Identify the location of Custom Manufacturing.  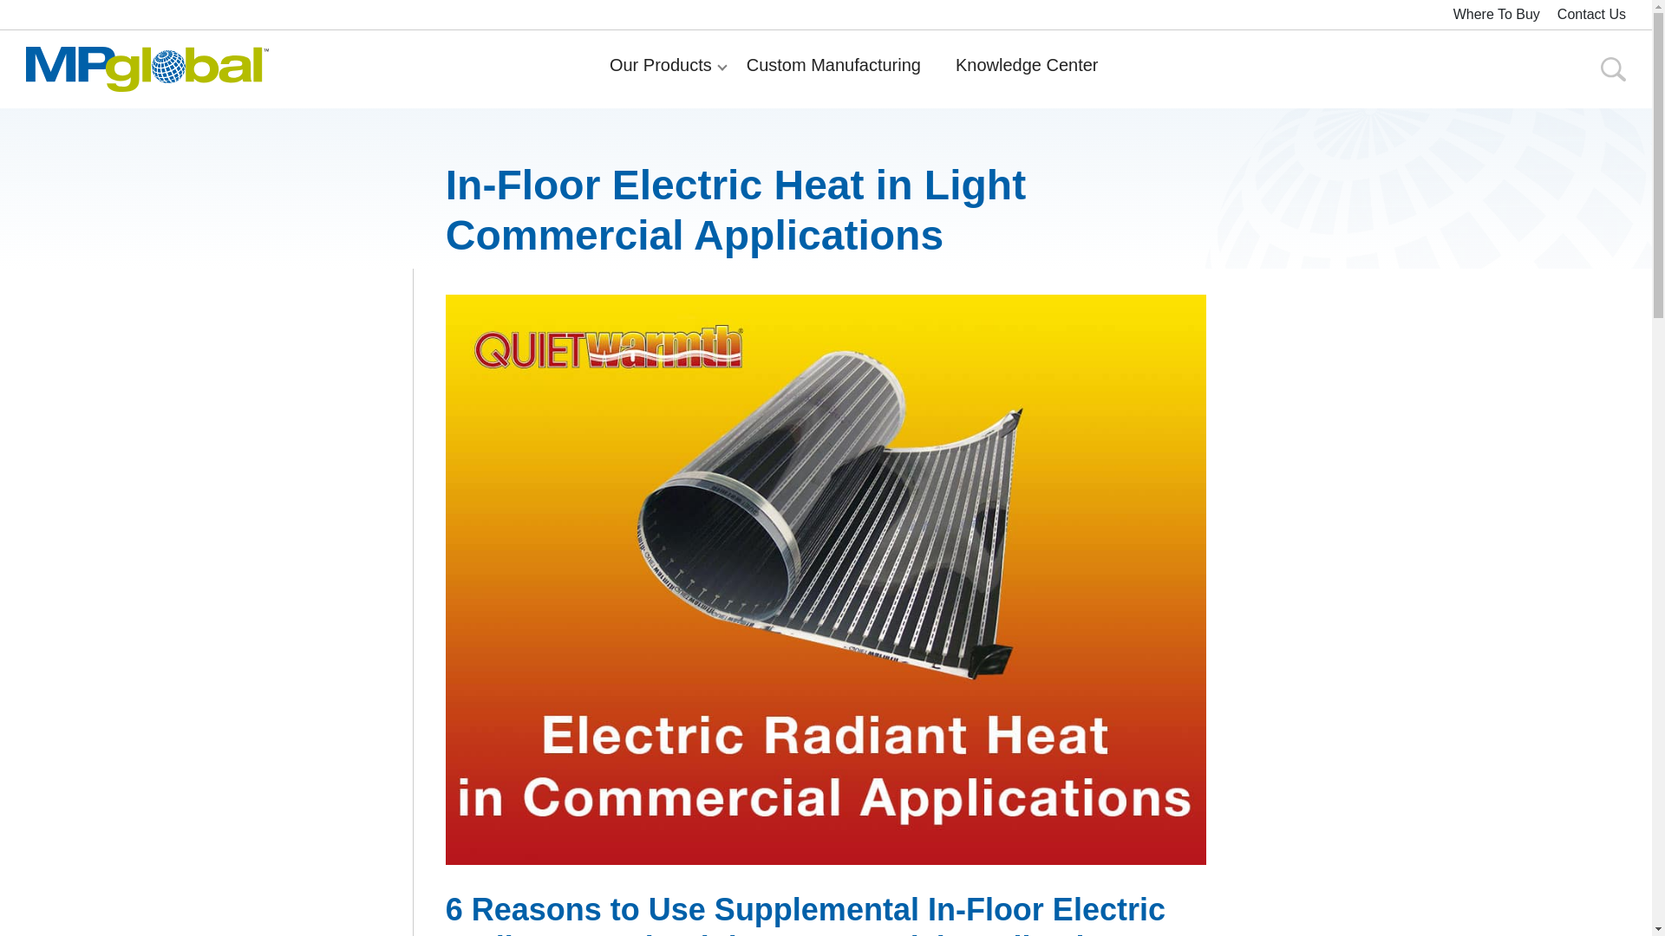
(833, 69).